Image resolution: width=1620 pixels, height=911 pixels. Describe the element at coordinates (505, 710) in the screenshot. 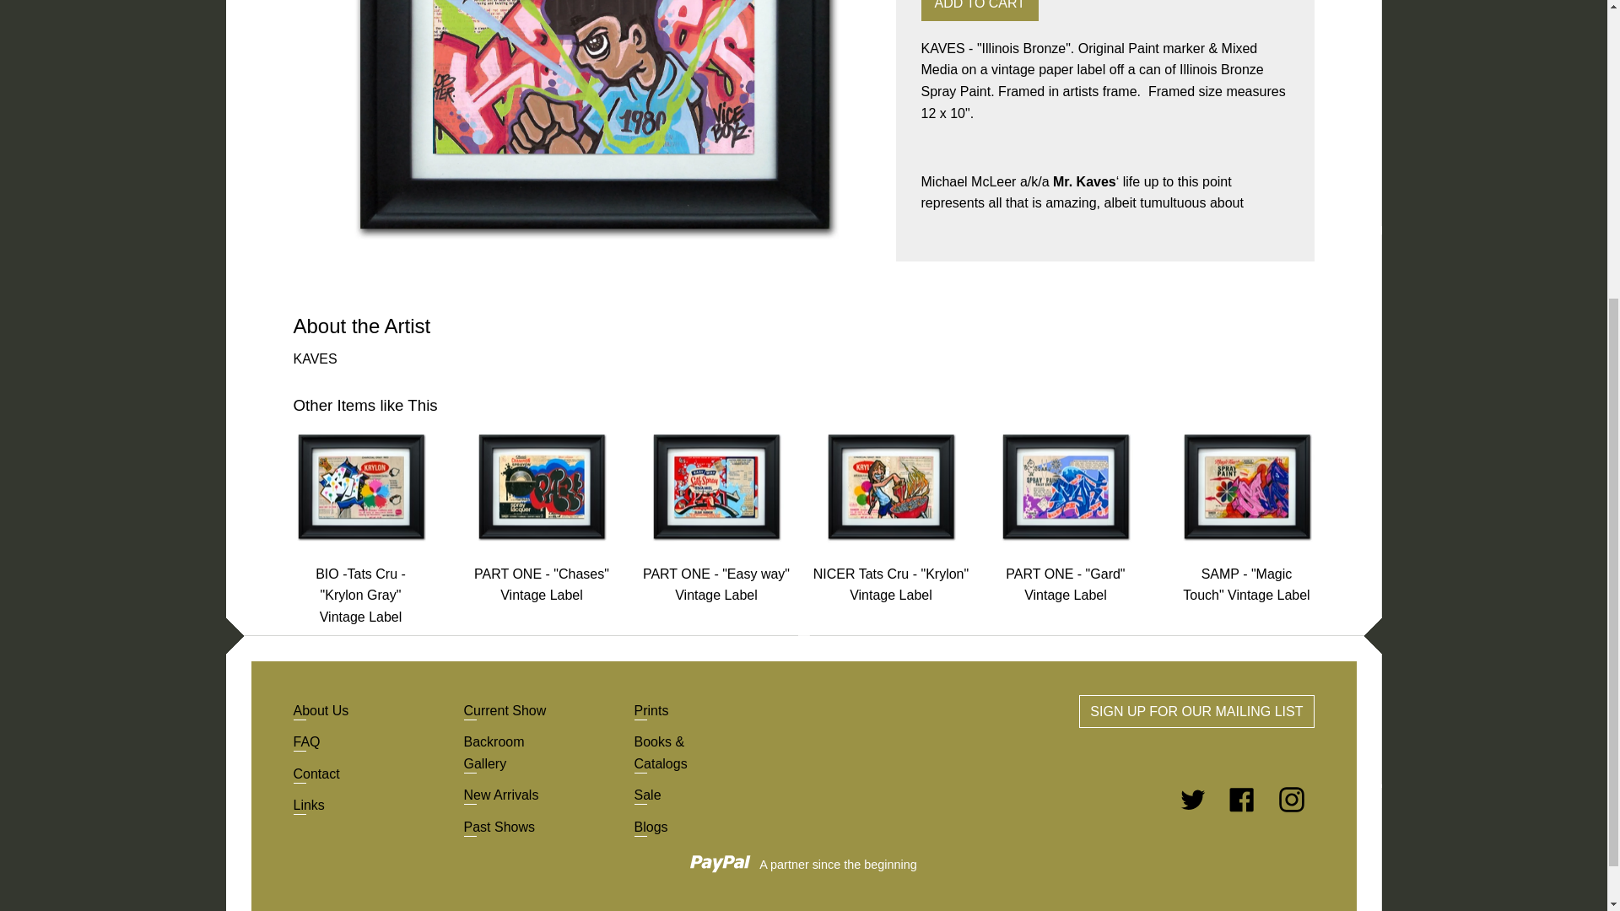

I see `Current Show` at that location.